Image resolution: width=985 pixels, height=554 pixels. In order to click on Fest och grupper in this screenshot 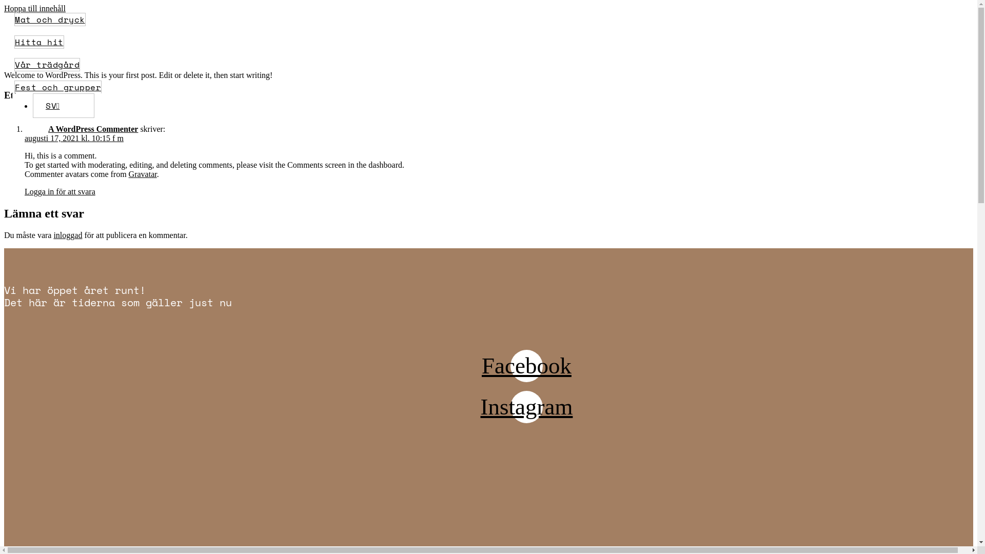, I will do `click(58, 87)`.